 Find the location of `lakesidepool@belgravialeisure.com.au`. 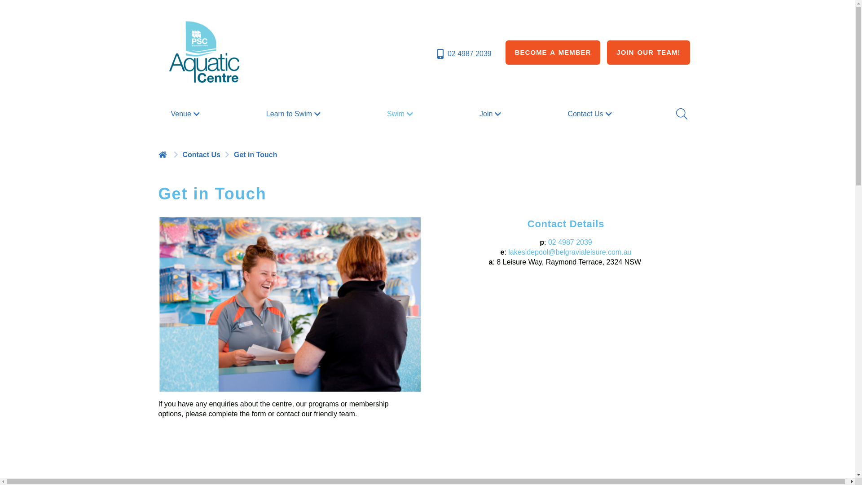

lakesidepool@belgravialeisure.com.au is located at coordinates (570, 252).